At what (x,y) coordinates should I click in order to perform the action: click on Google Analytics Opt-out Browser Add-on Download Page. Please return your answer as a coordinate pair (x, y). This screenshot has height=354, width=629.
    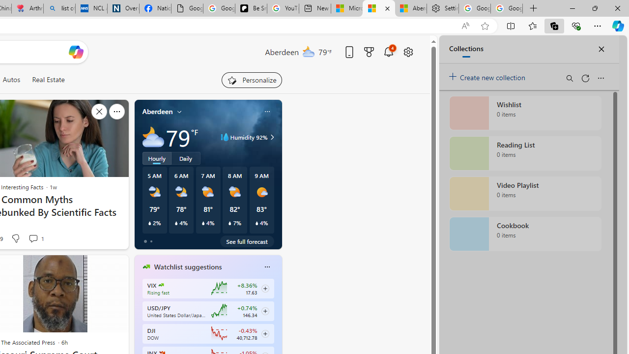
    Looking at the image, I should click on (187, 9).